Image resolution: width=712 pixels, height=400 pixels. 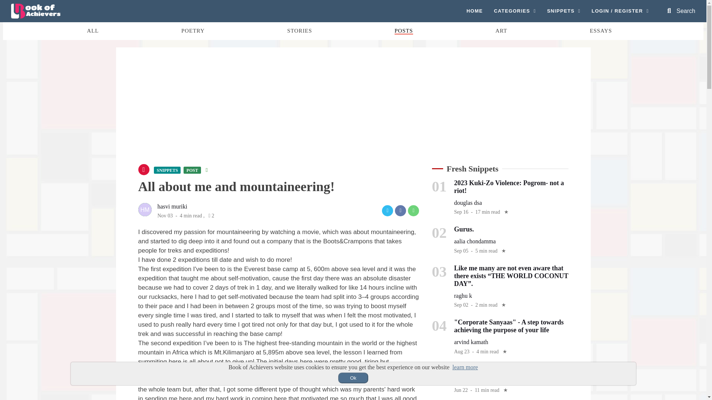 What do you see at coordinates (563, 11) in the screenshot?
I see `SNIPPETS  ` at bounding box center [563, 11].